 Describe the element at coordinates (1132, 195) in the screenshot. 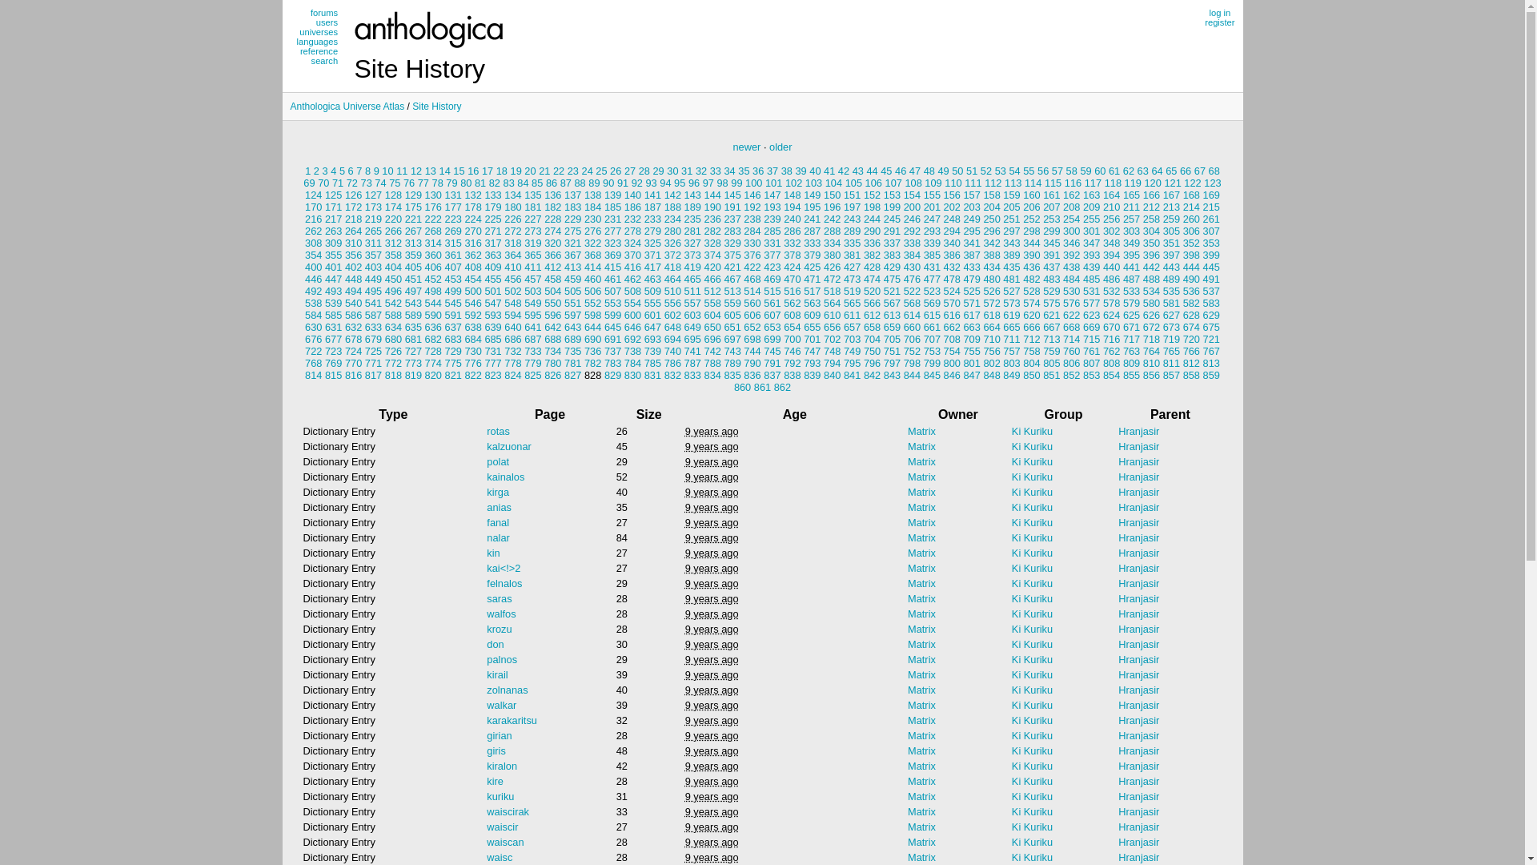

I see `165` at that location.